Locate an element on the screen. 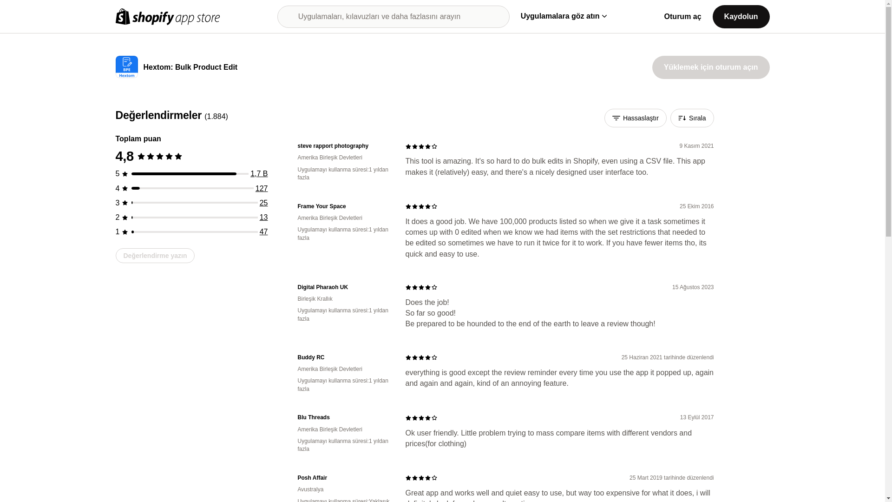 The height and width of the screenshot is (502, 892). steve rapport photography is located at coordinates (344, 146).